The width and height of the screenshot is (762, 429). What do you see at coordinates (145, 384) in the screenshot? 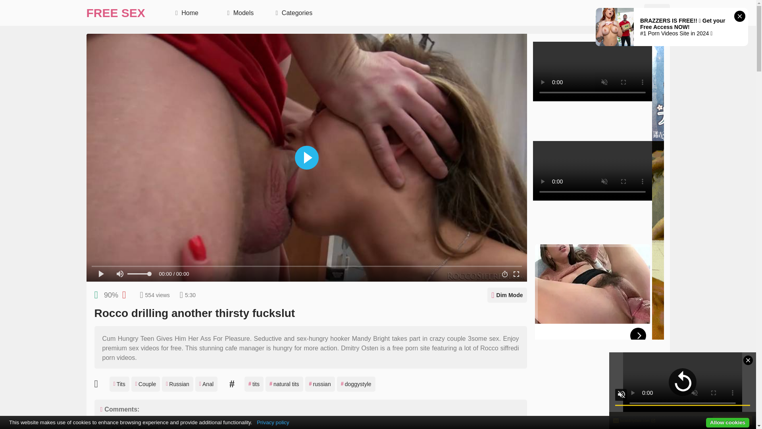
I see `Couple` at bounding box center [145, 384].